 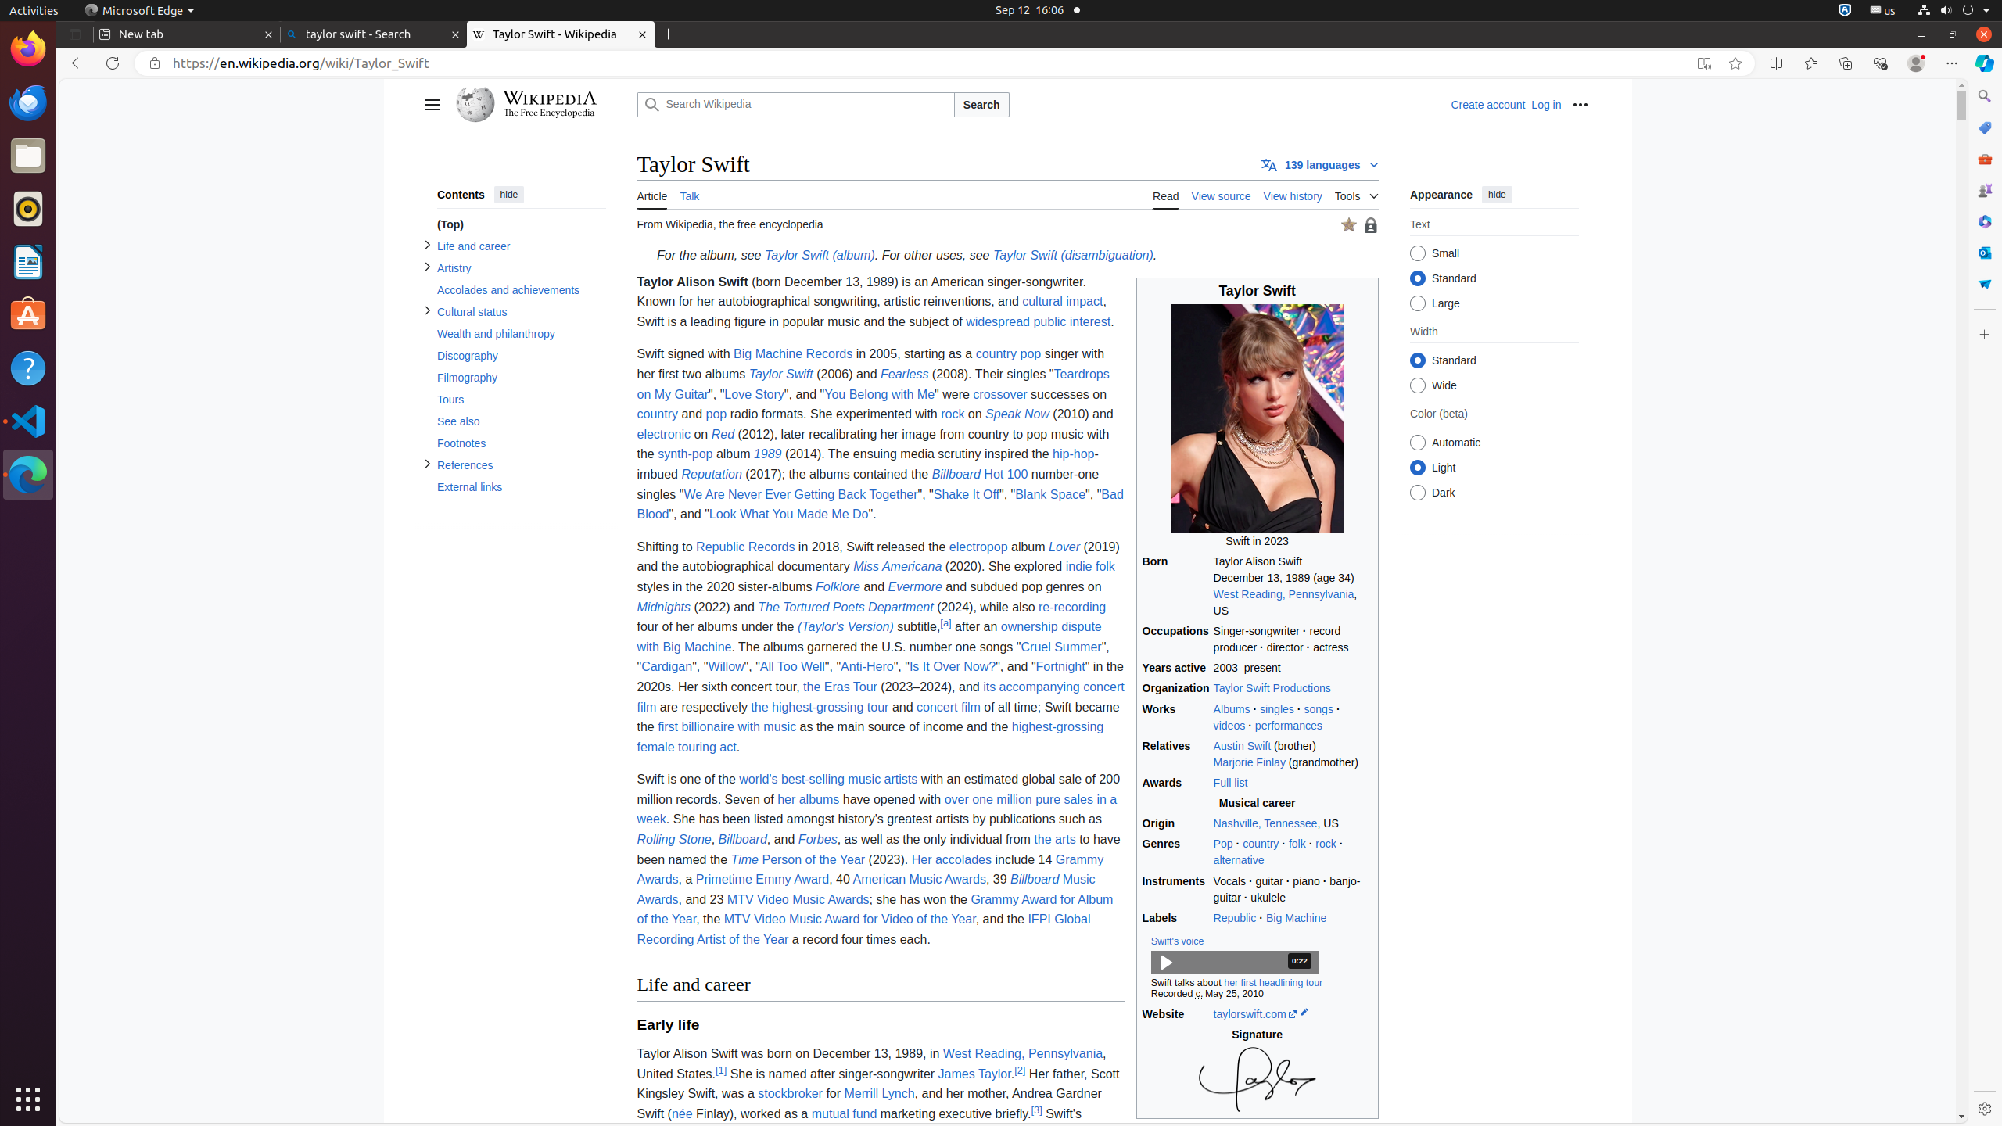 What do you see at coordinates (561, 34) in the screenshot?
I see `Taylor Swift - Wikipedia` at bounding box center [561, 34].